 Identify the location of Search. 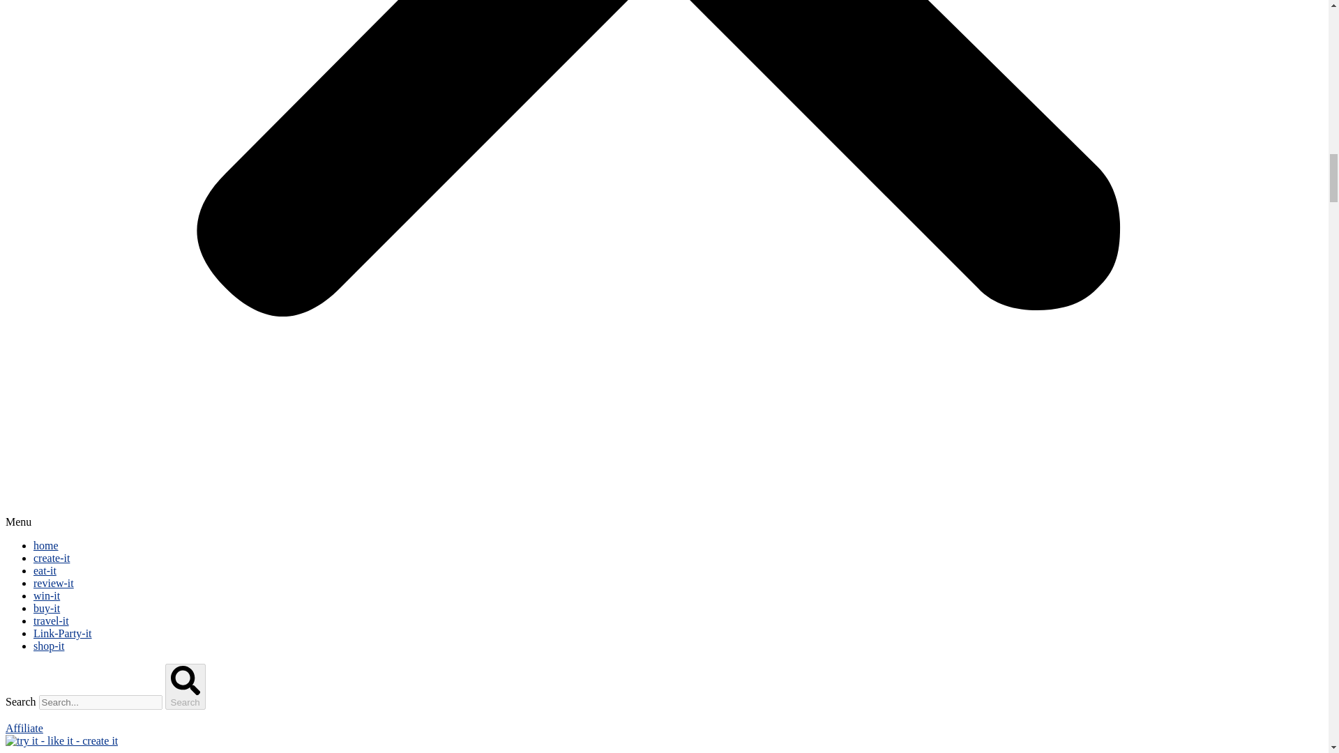
(186, 686).